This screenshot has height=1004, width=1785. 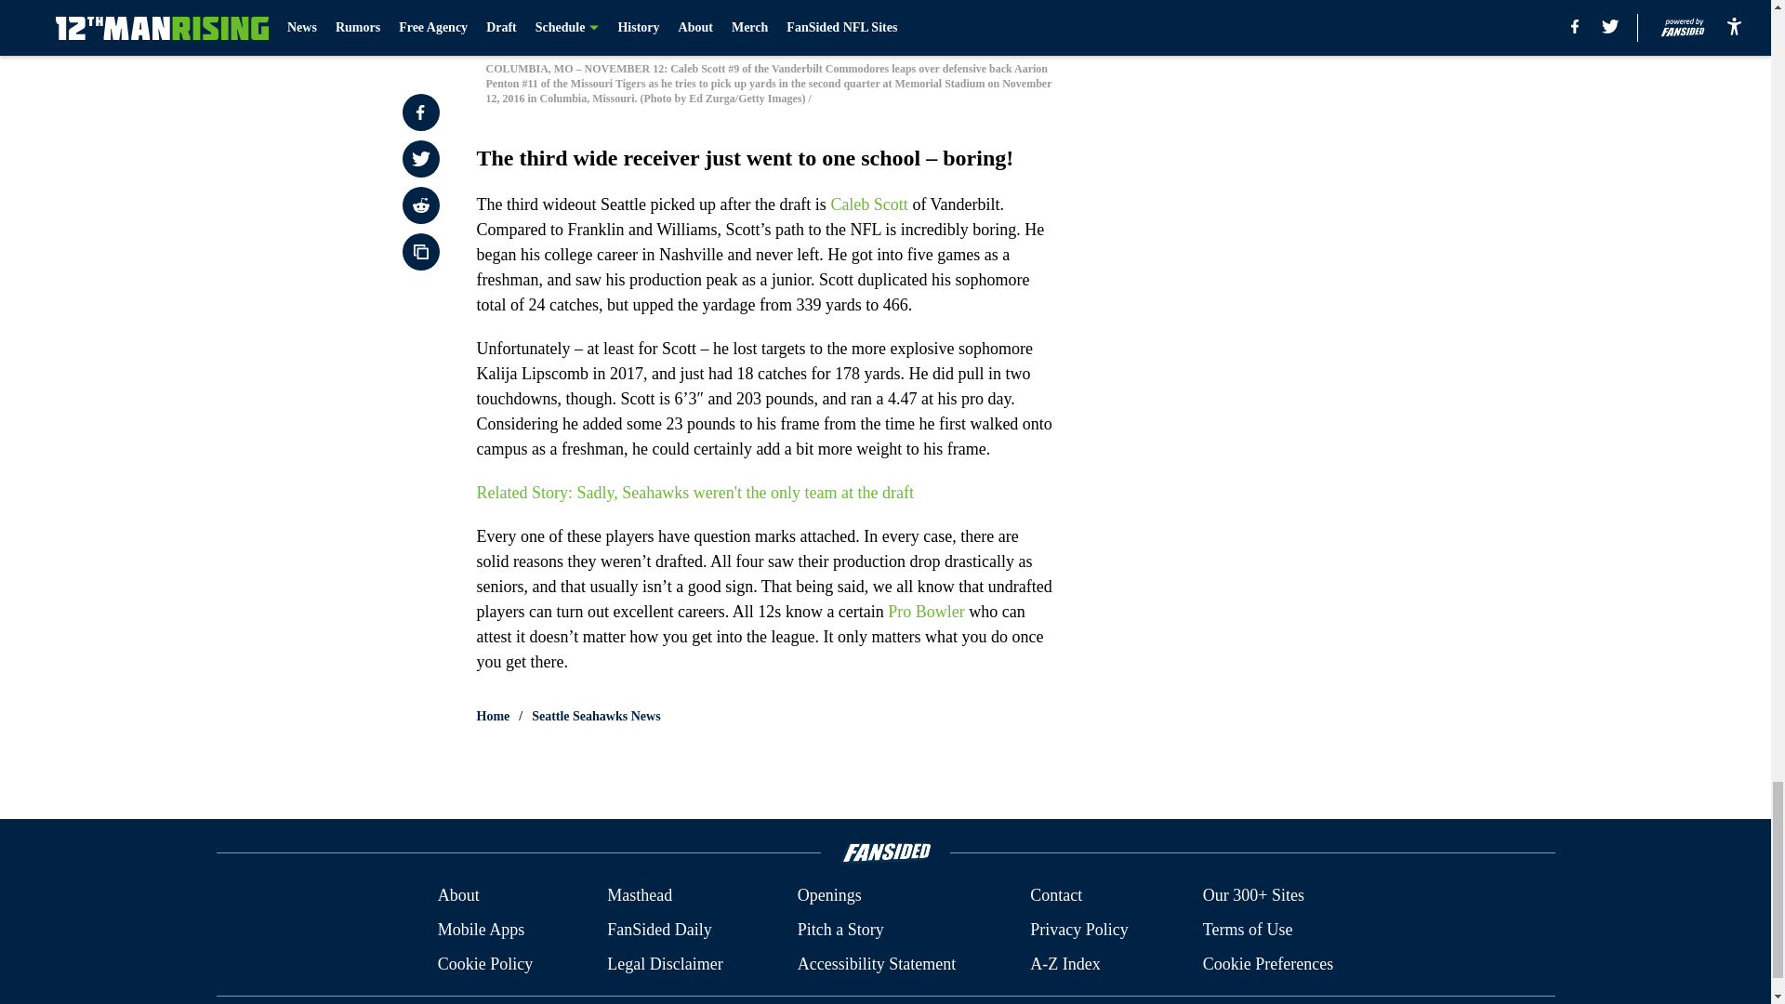 What do you see at coordinates (596, 716) in the screenshot?
I see `Seattle Seahawks News` at bounding box center [596, 716].